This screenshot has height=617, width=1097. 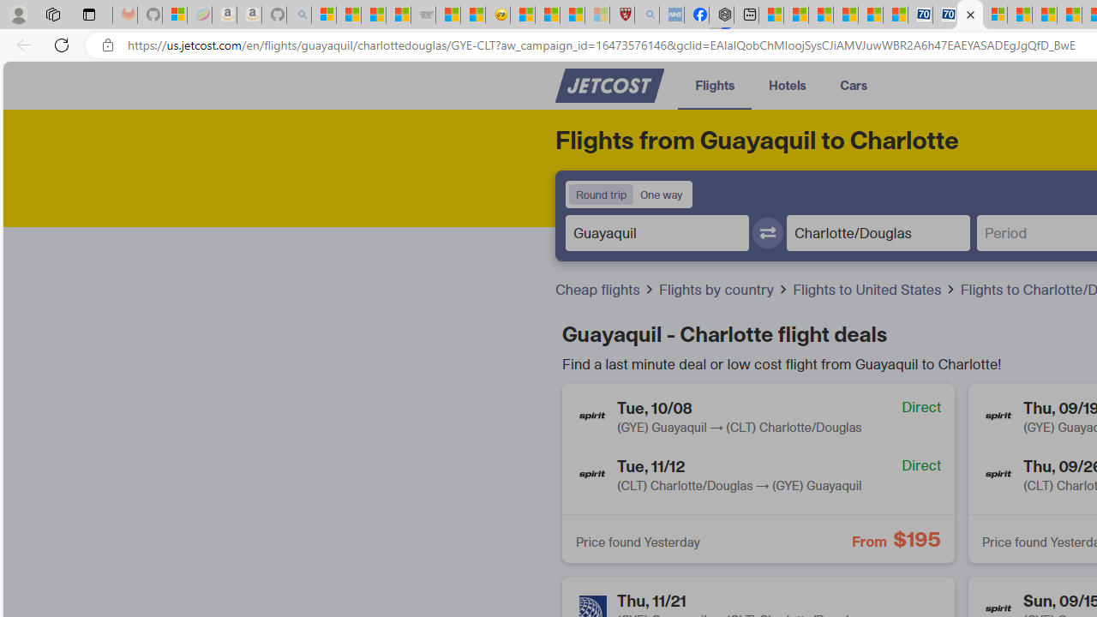 What do you see at coordinates (875, 290) in the screenshot?
I see `Flights to United States` at bounding box center [875, 290].